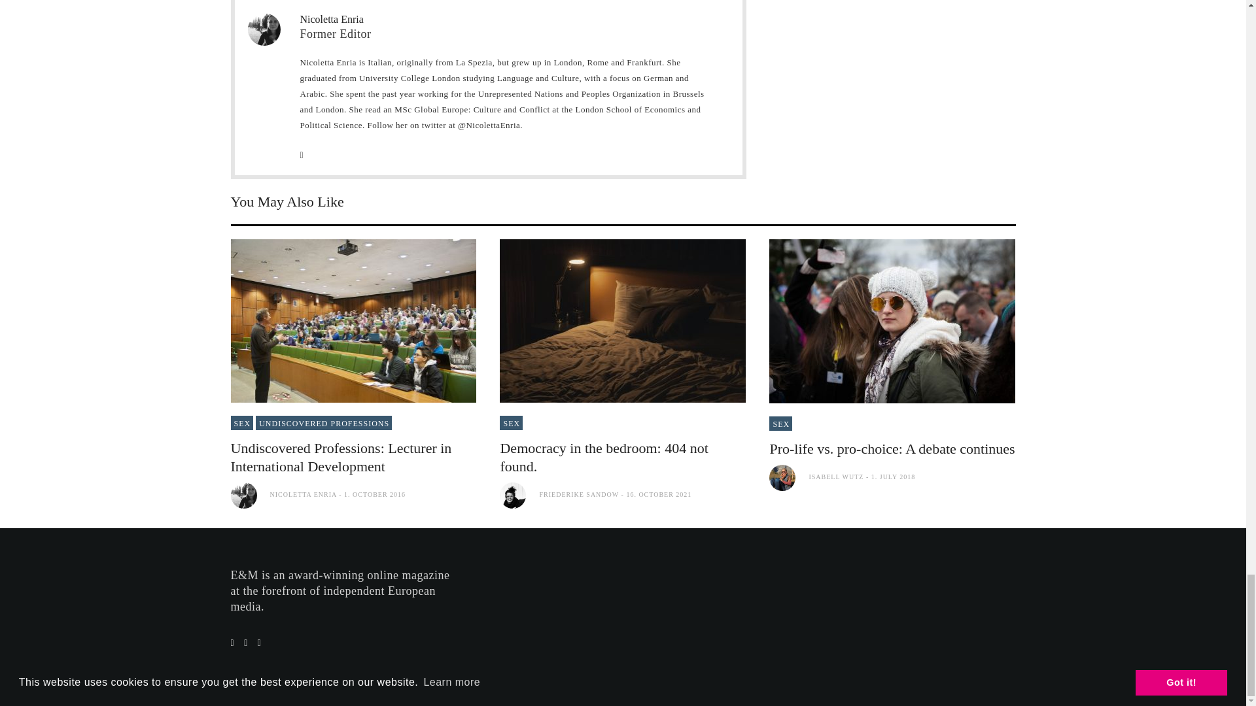 This screenshot has height=706, width=1256. I want to click on View all posts in 5463, so click(780, 424).